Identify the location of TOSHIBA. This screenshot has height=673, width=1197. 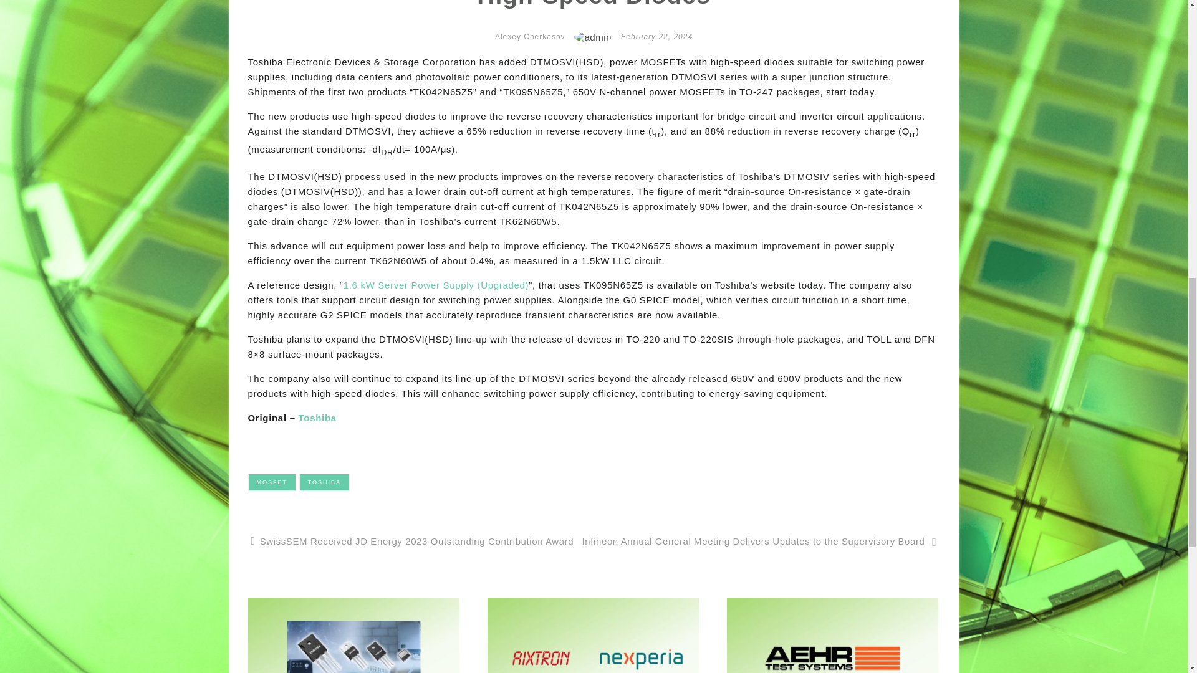
(324, 482).